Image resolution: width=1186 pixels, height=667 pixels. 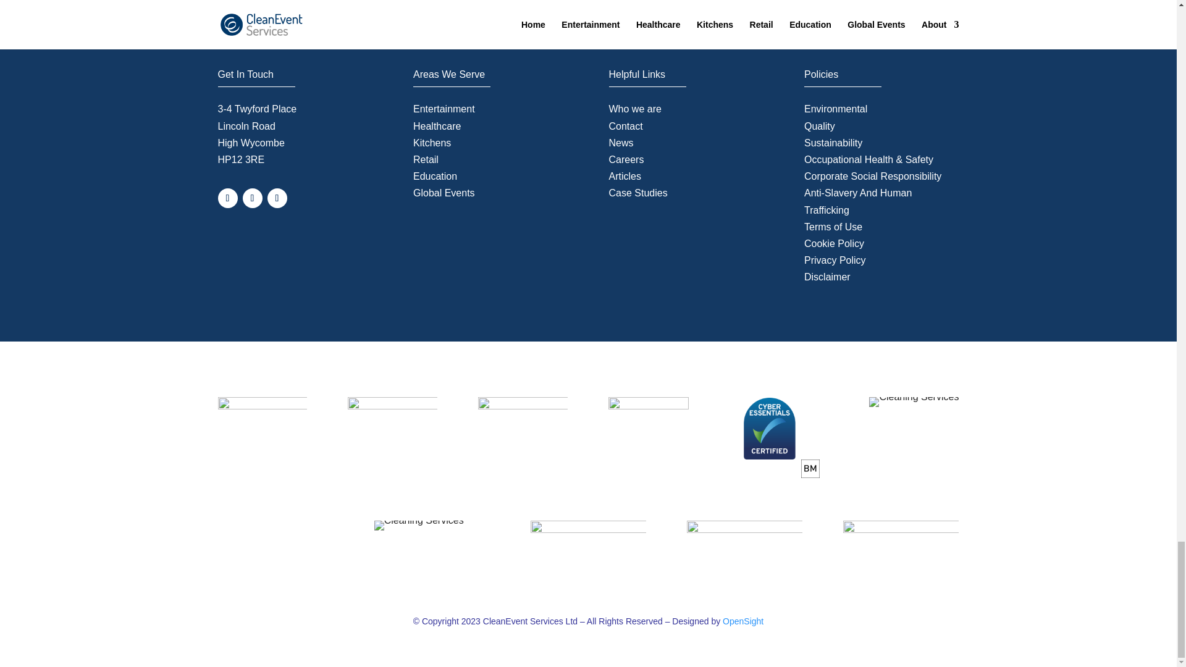 I want to click on Quality, so click(x=819, y=126).